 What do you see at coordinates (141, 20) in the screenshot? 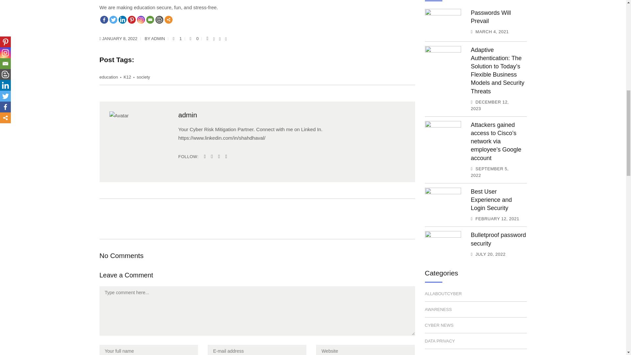
I see `Instagram` at bounding box center [141, 20].